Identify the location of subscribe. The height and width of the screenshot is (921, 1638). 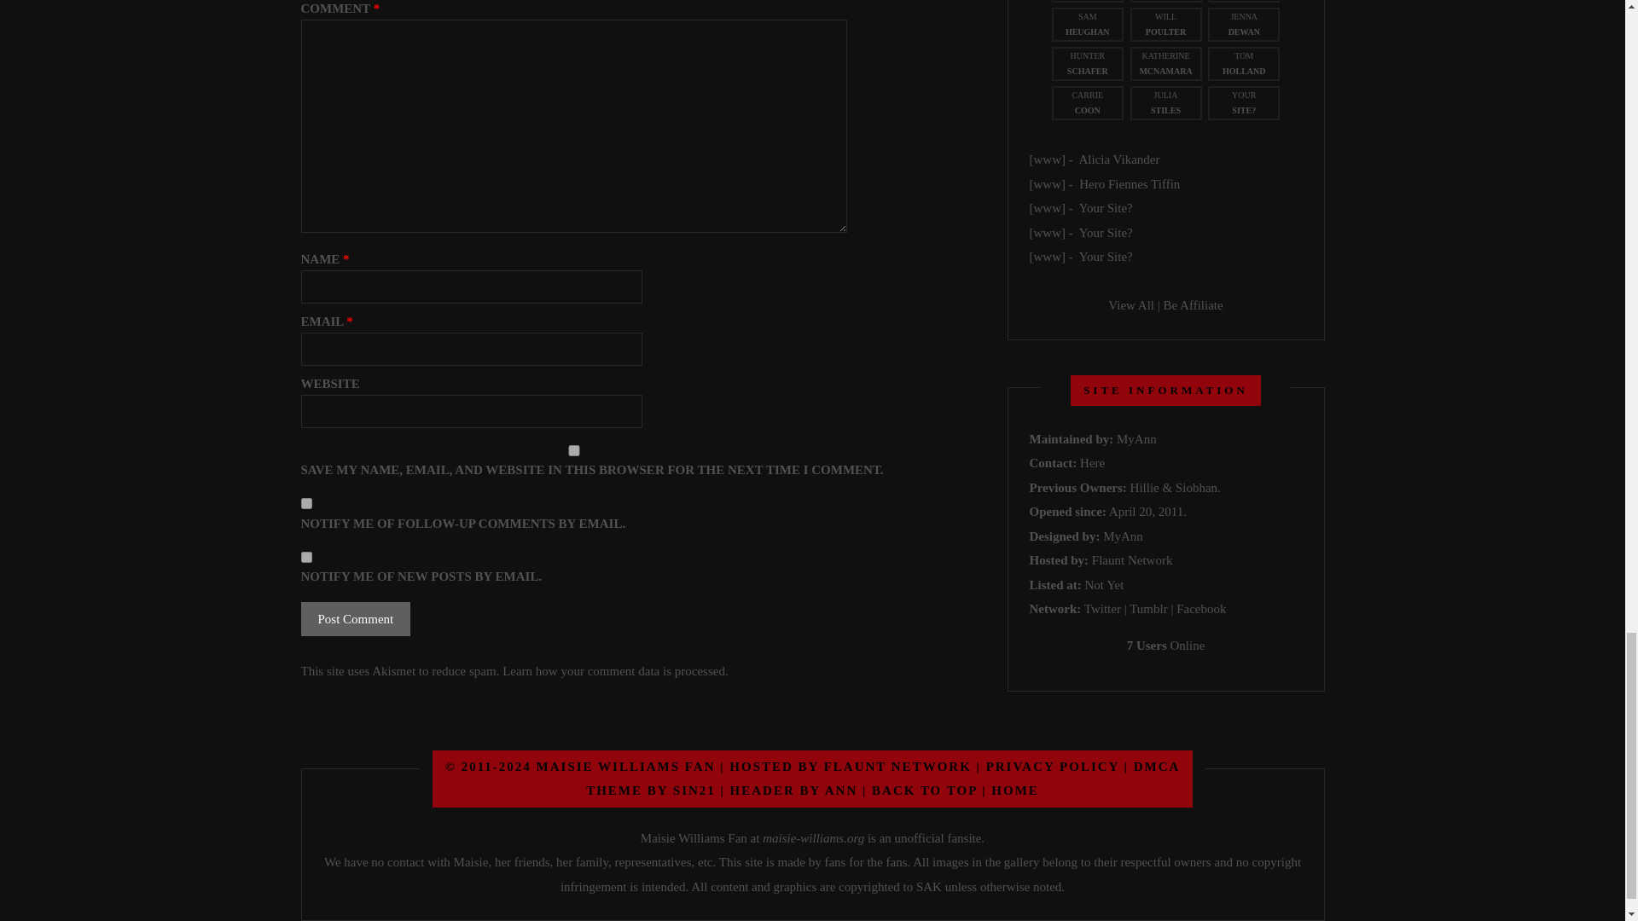
(305, 503).